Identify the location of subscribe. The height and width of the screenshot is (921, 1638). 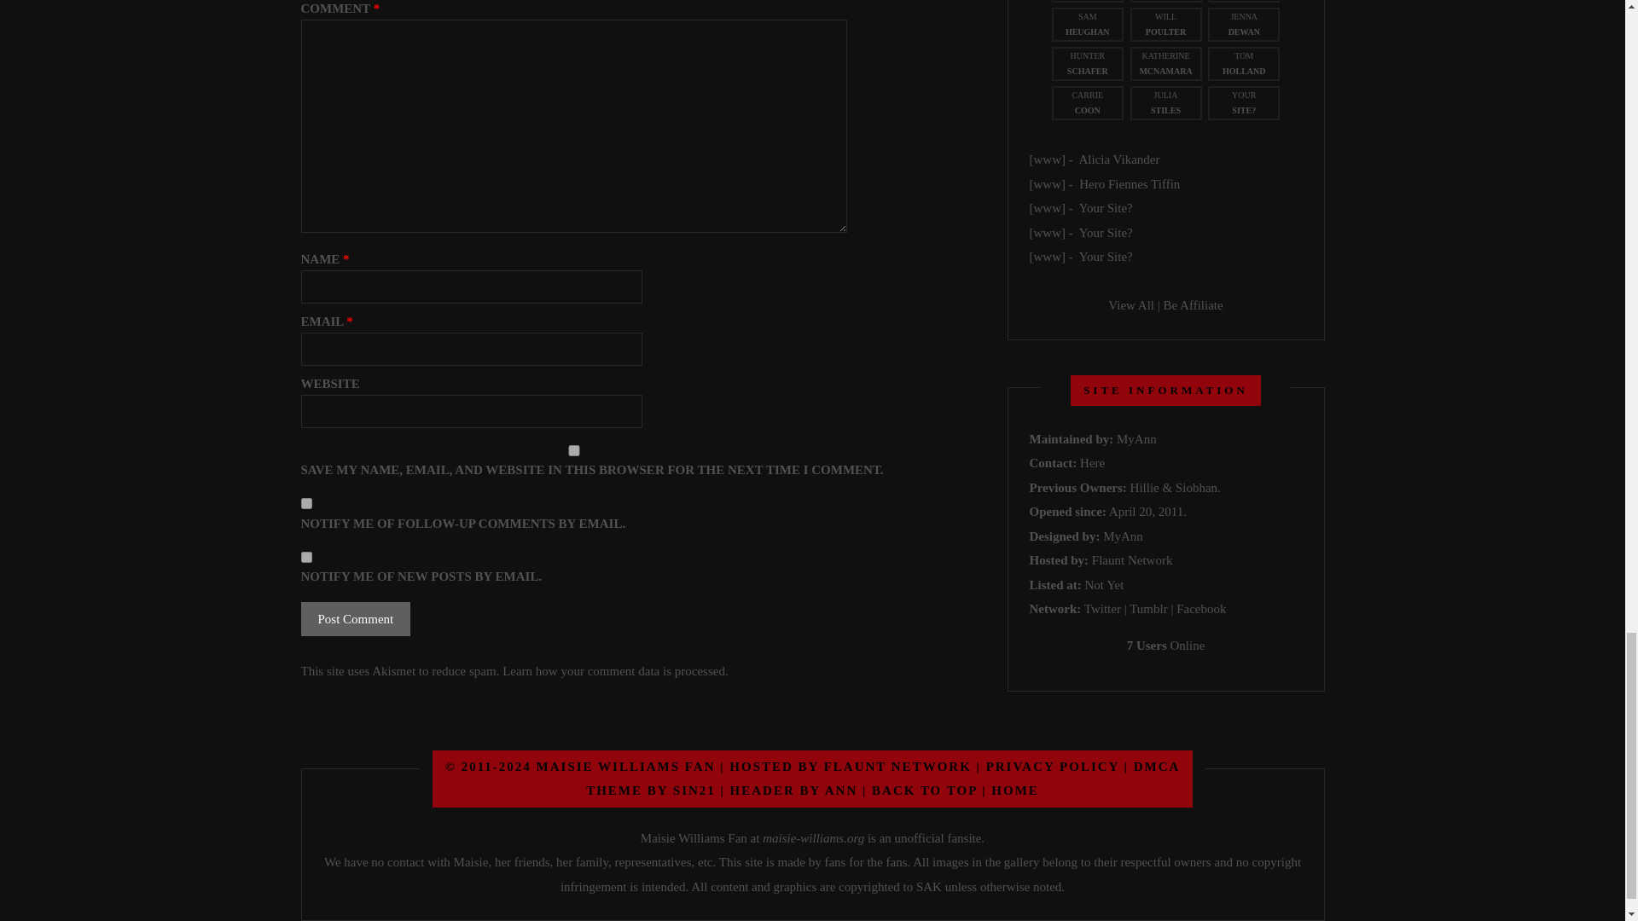
(305, 503).